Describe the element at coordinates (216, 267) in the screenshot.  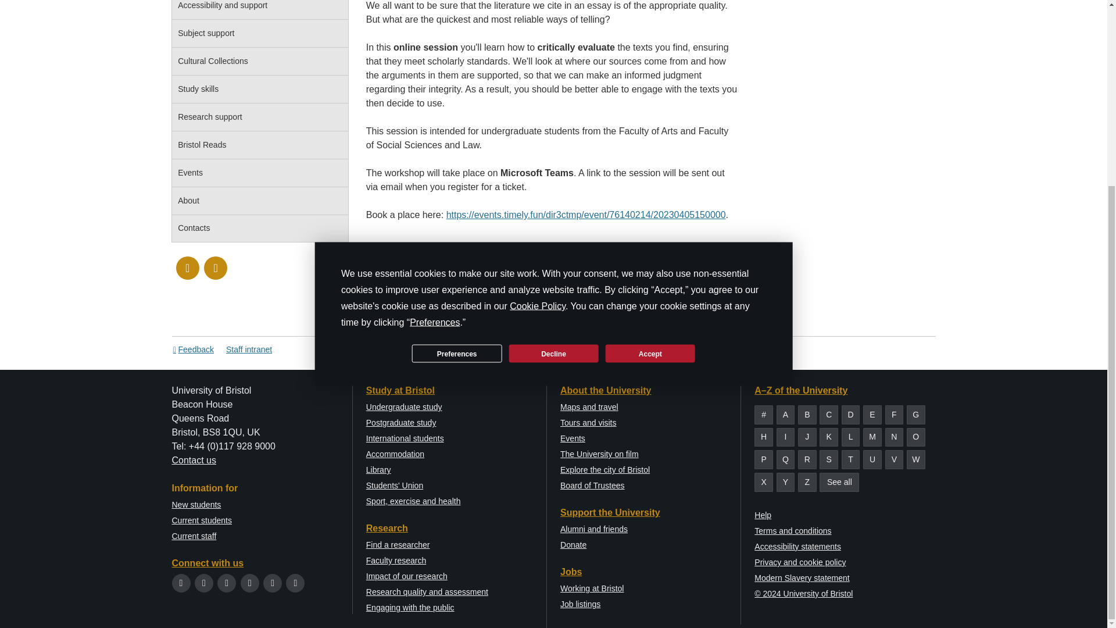
I see `Instagram` at that location.